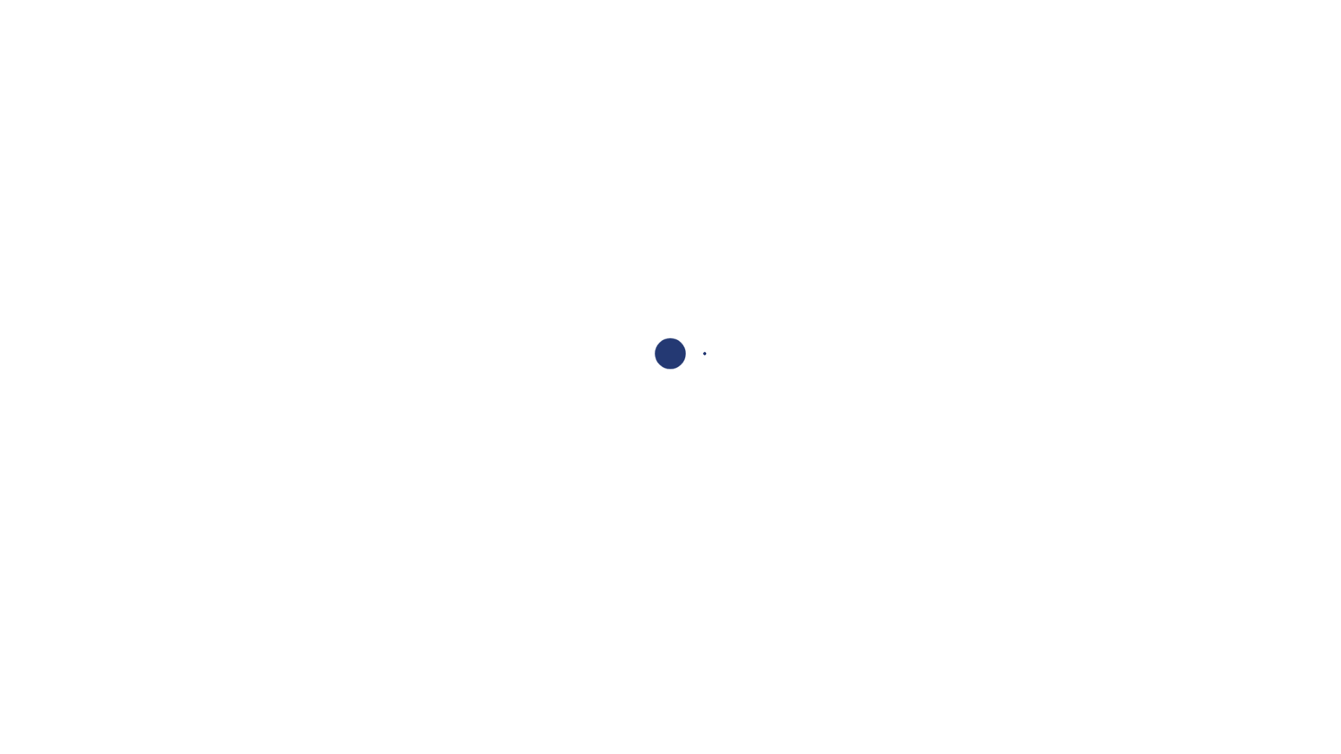 Image resolution: width=1341 pixels, height=754 pixels. I want to click on USCA_CORONADO_FOOTER, so click(293, 518).